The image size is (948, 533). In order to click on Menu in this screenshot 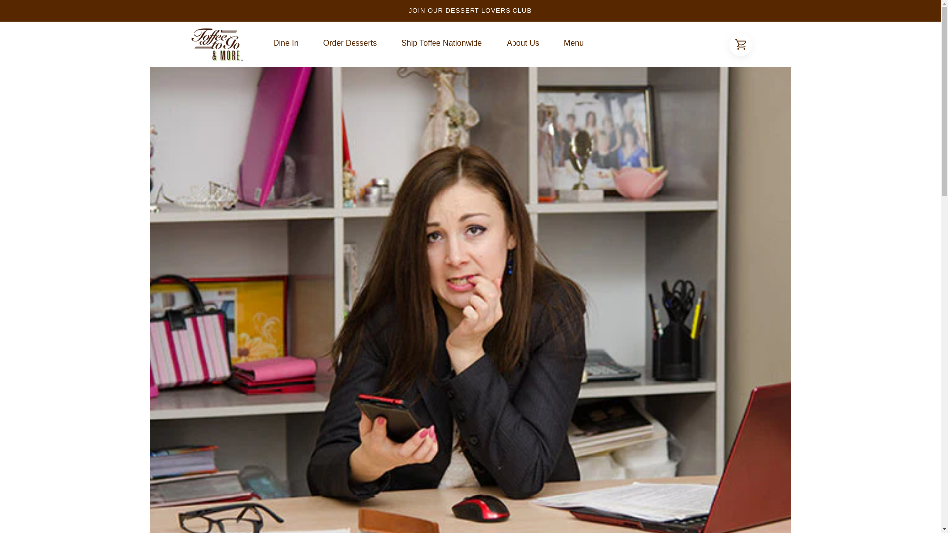, I will do `click(574, 45)`.